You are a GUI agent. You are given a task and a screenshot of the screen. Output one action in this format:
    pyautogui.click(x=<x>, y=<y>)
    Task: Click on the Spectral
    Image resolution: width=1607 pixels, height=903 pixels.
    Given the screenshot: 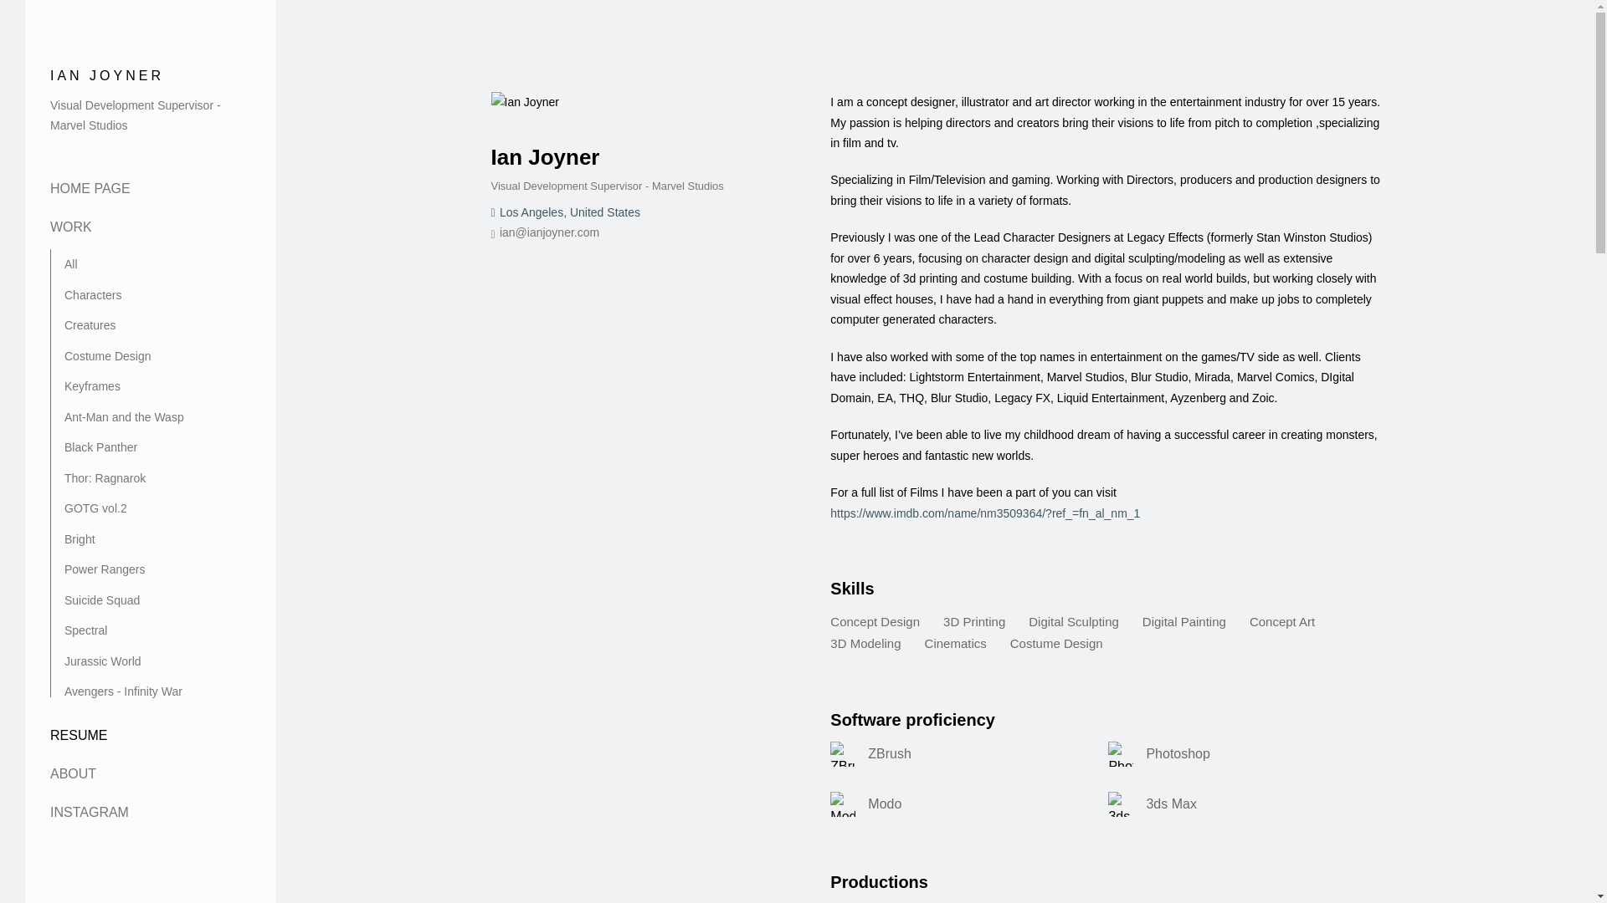 What is the action you would take?
    pyautogui.click(x=85, y=630)
    